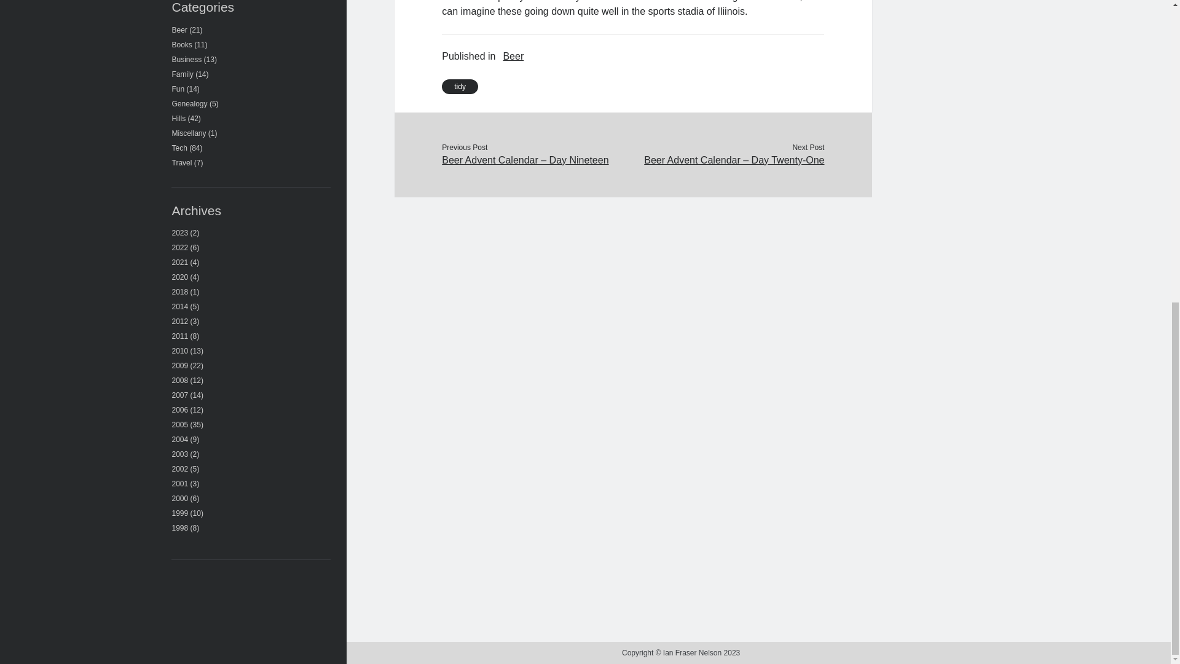  What do you see at coordinates (513, 56) in the screenshot?
I see `View all posts in Beer` at bounding box center [513, 56].